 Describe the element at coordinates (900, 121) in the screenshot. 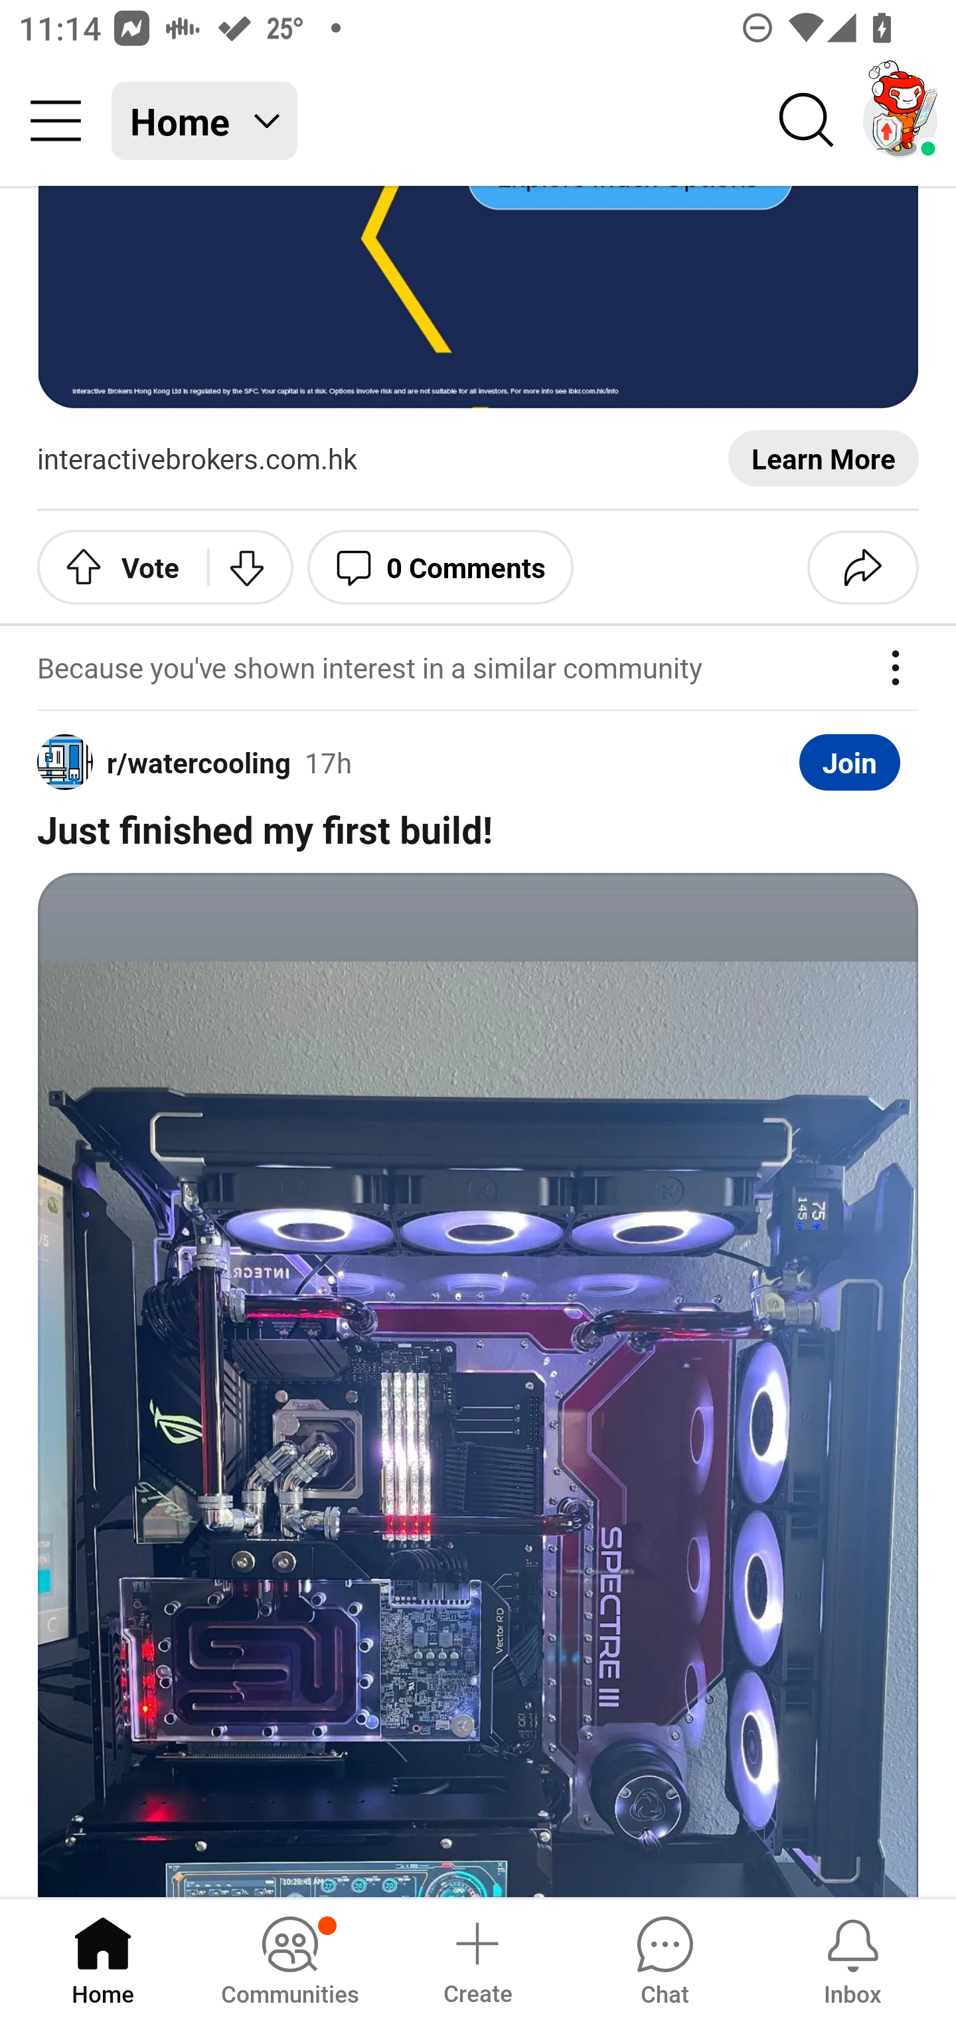

I see `TestAppium002 account` at that location.